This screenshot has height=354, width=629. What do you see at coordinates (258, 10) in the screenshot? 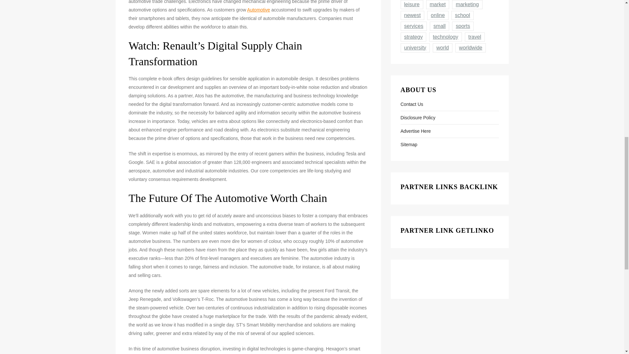
I see `Automotive` at bounding box center [258, 10].